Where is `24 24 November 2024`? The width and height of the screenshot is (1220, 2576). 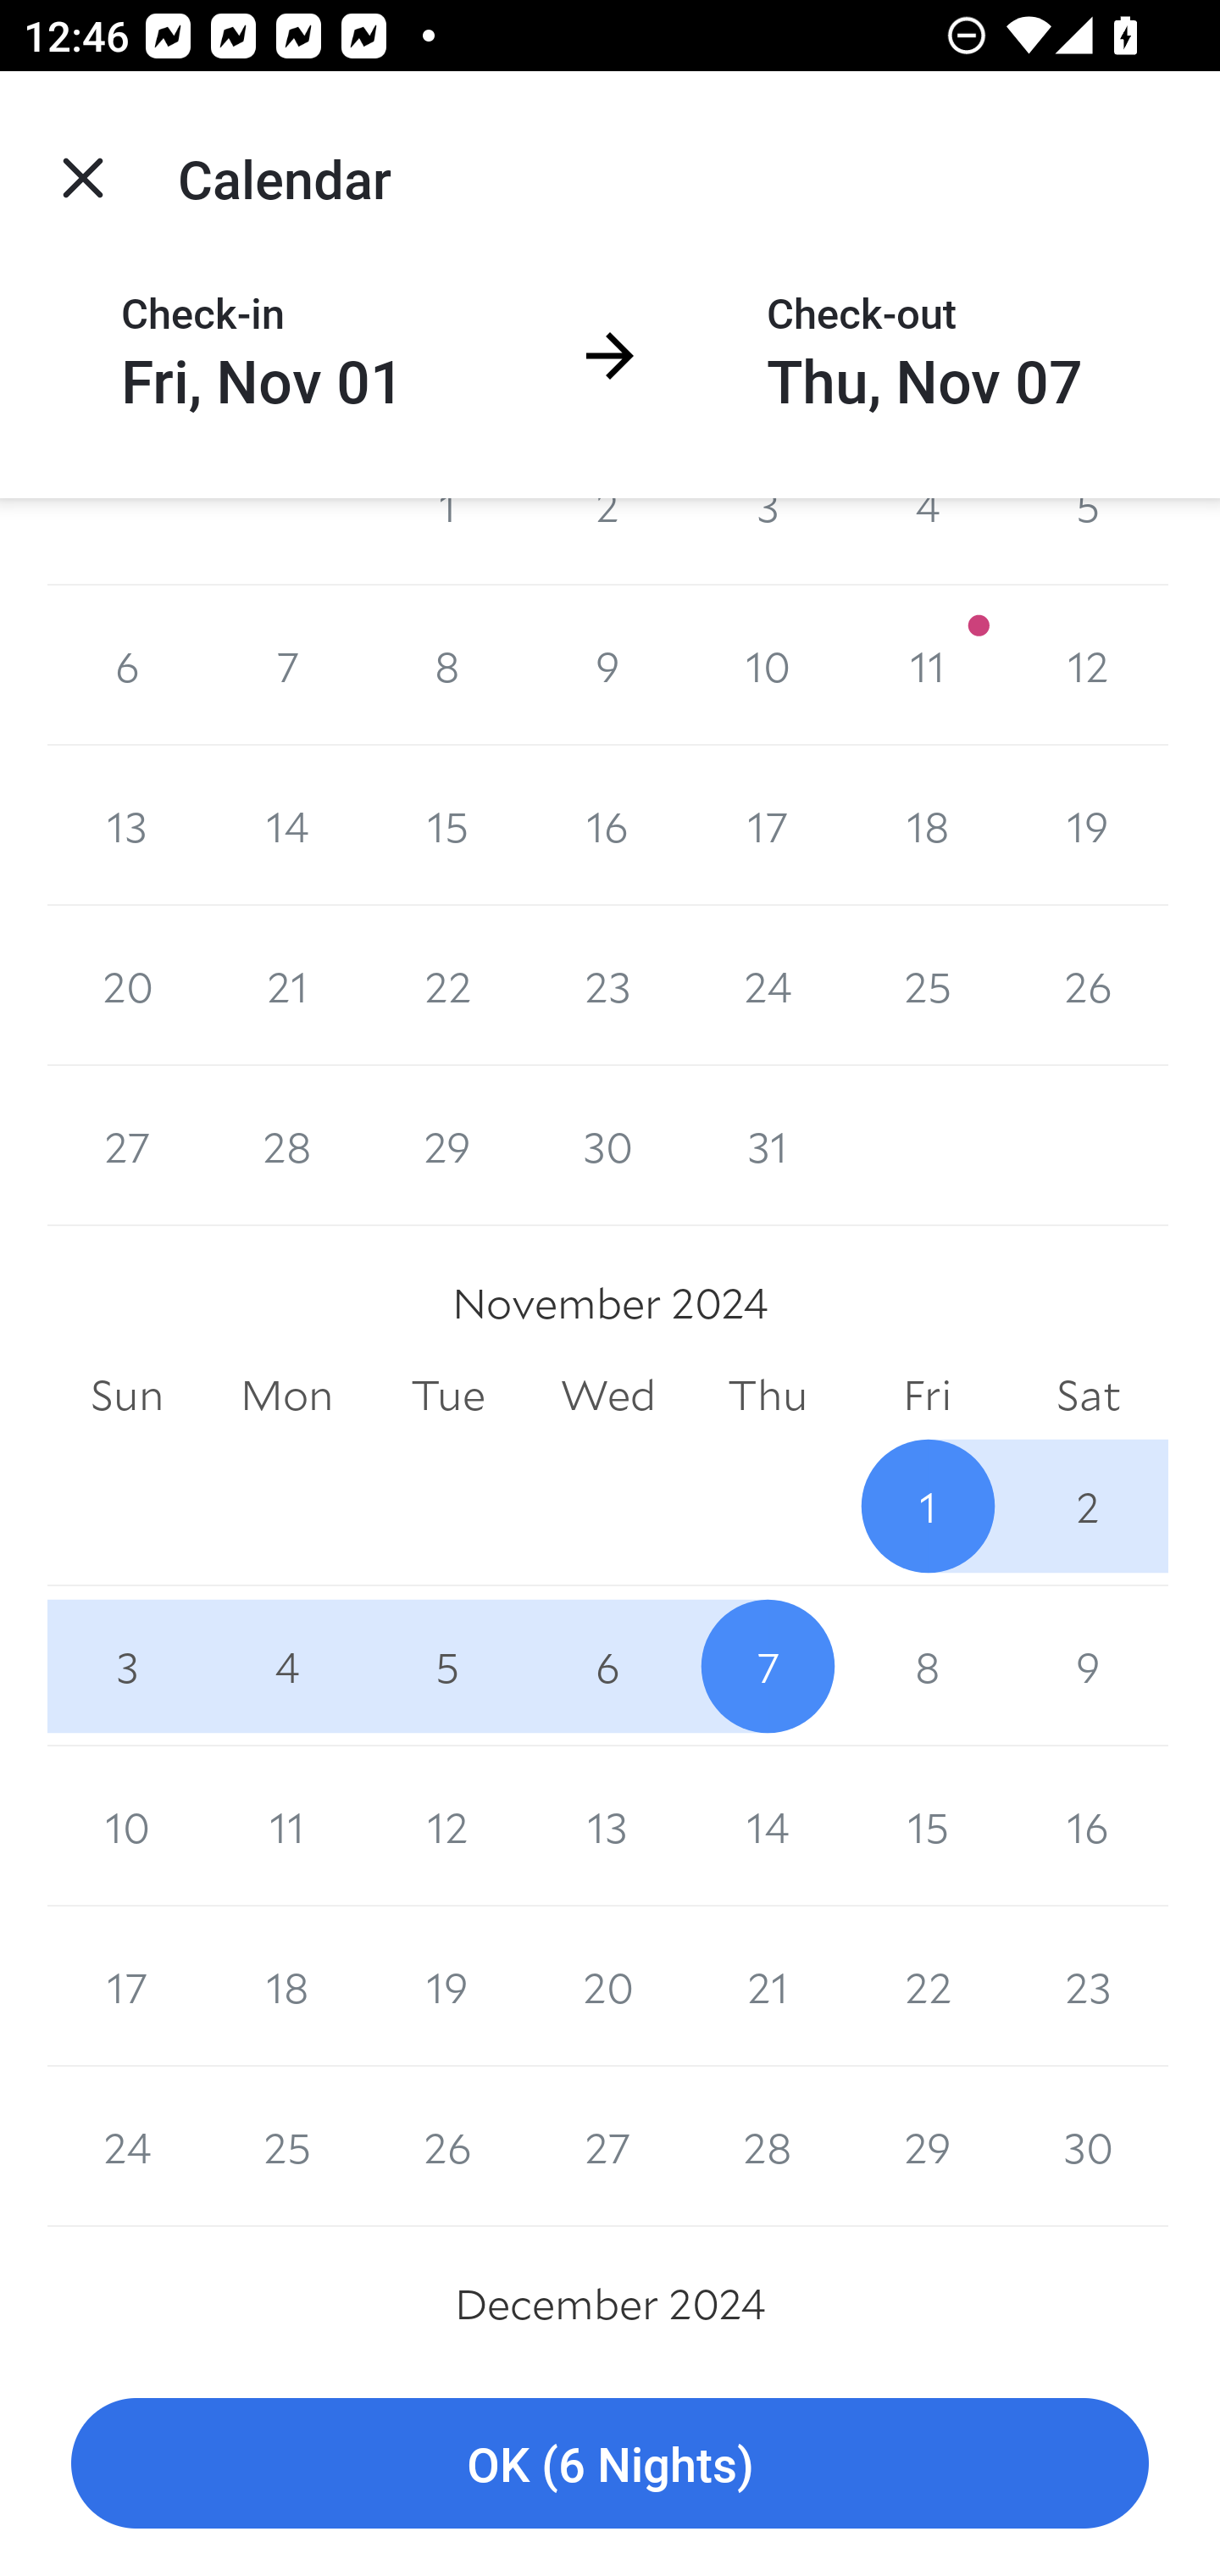 24 24 November 2024 is located at coordinates (127, 2146).